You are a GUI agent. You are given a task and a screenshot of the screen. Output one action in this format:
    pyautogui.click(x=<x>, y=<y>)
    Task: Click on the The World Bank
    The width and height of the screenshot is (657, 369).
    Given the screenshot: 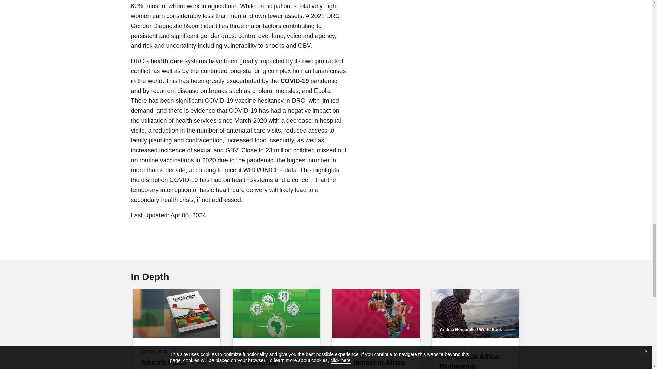 What is the action you would take?
    pyautogui.click(x=475, y=313)
    